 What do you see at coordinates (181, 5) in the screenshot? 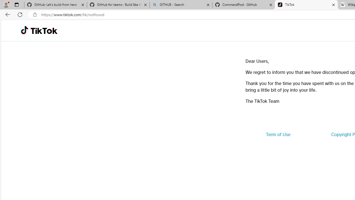
I see `GITHUB - Search` at bounding box center [181, 5].